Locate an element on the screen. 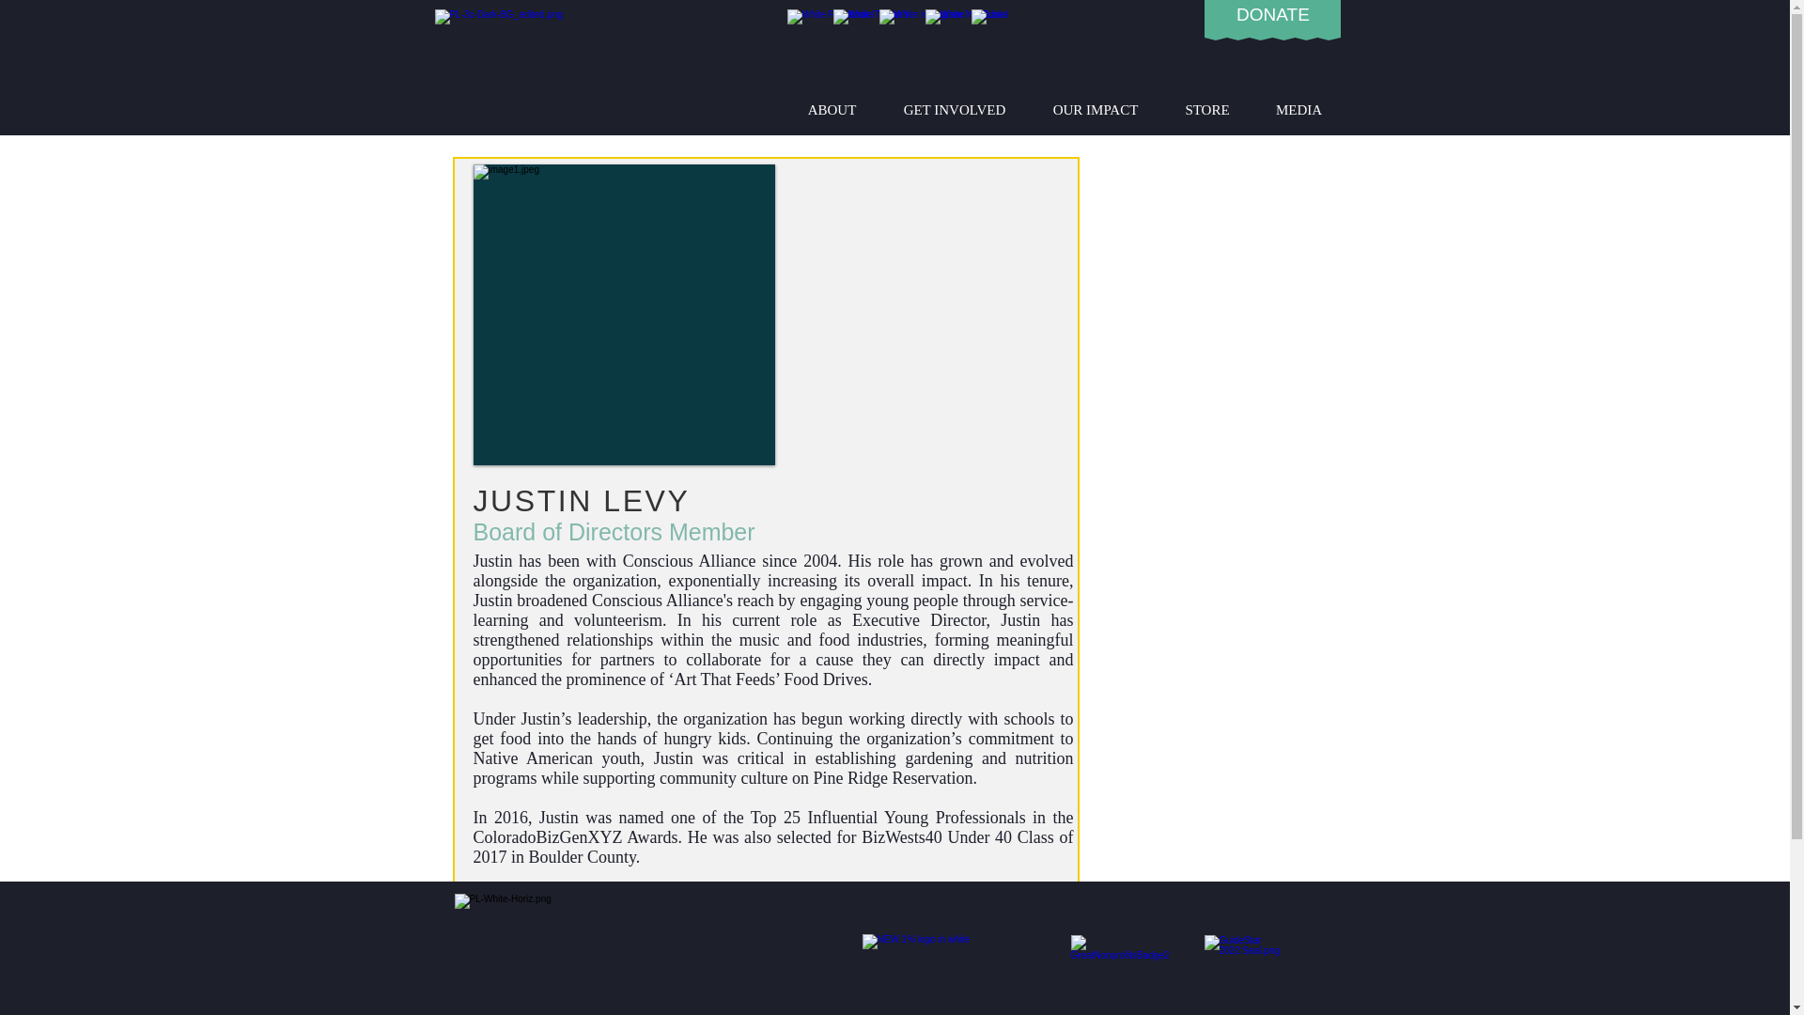  DONATE is located at coordinates (1272, 14).